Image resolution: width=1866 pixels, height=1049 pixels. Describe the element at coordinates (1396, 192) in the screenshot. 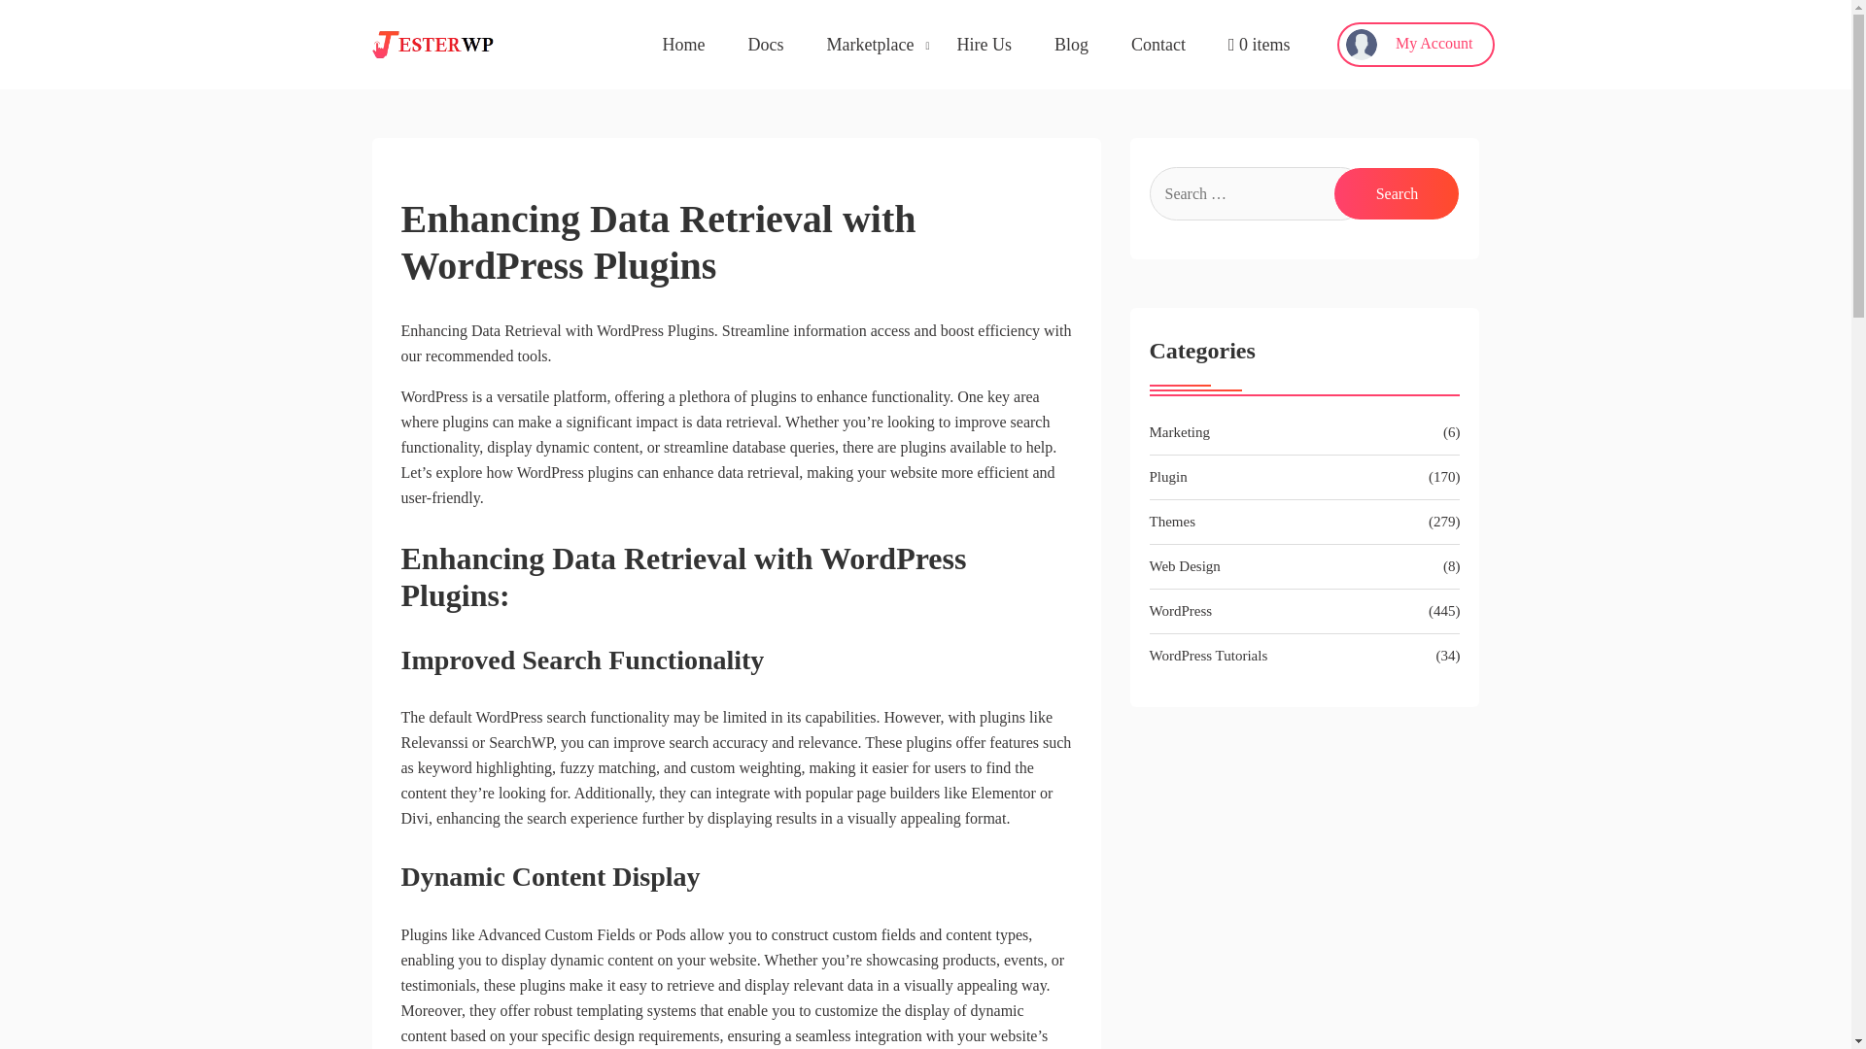

I see `Search` at that location.